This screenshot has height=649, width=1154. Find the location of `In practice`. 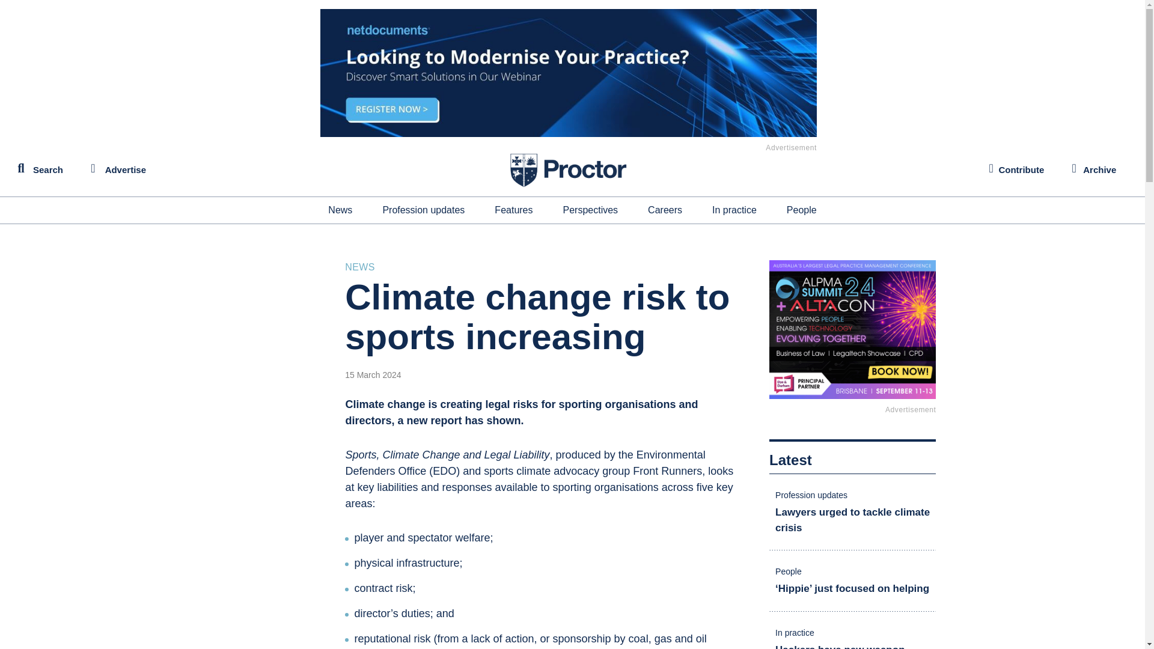

In practice is located at coordinates (734, 210).